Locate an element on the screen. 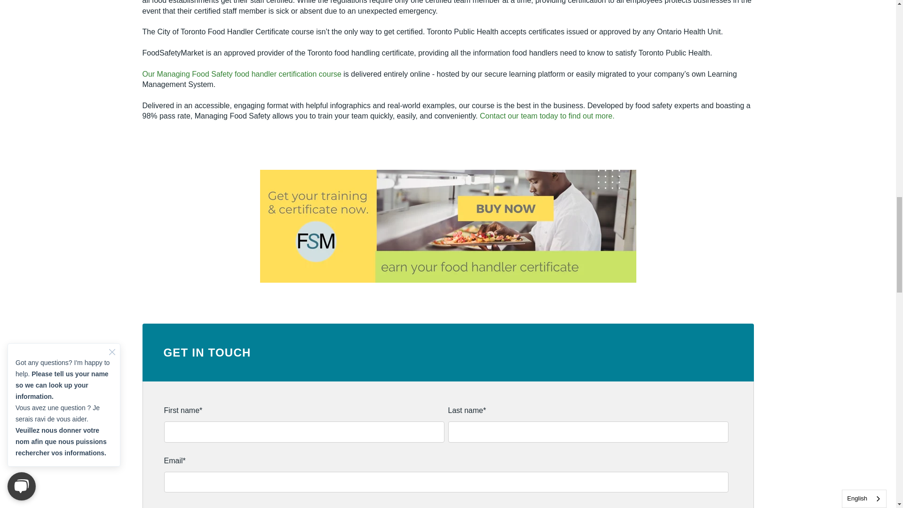 The height and width of the screenshot is (508, 903). Our Managing Food Safety food handler certification course is located at coordinates (242, 74).